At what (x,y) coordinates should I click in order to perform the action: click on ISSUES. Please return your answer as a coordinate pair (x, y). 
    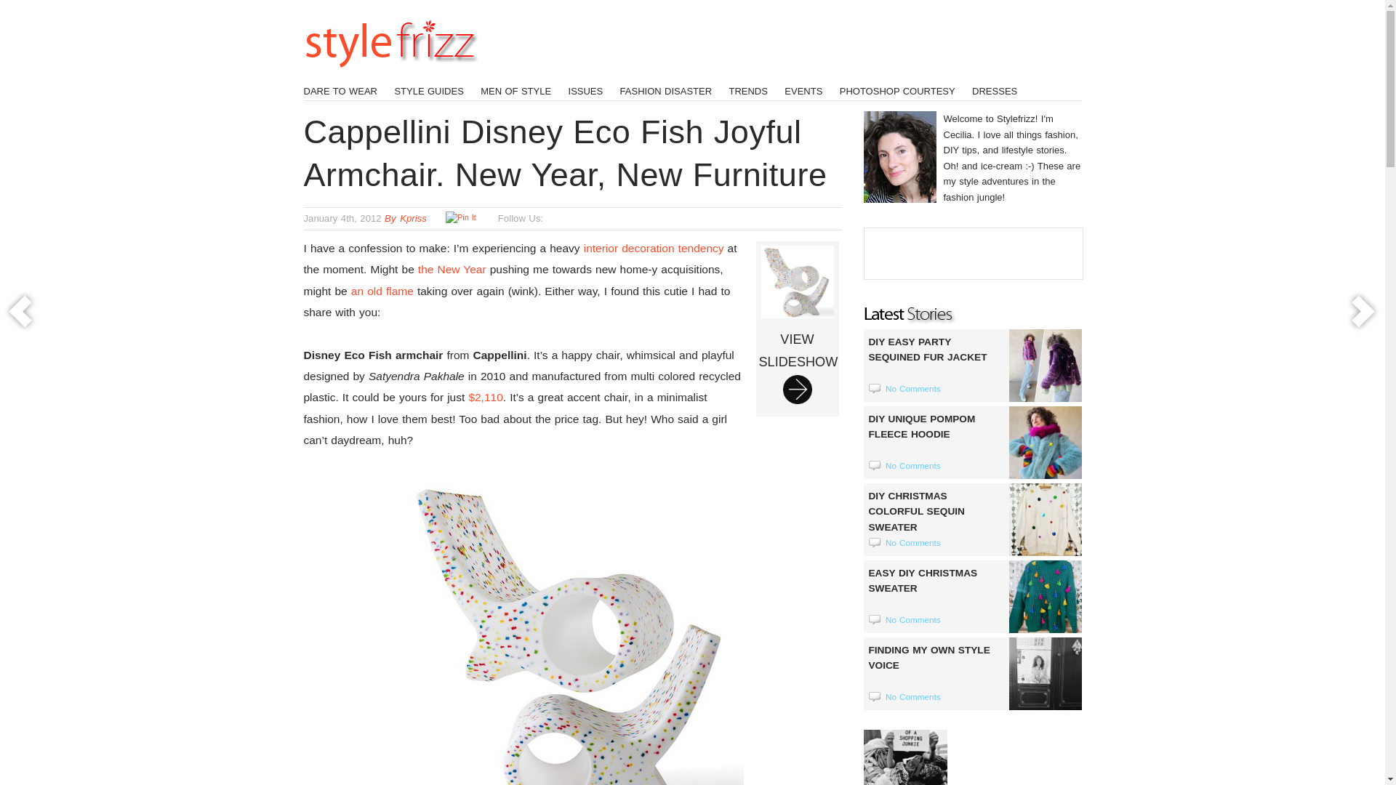
    Looking at the image, I should click on (585, 90).